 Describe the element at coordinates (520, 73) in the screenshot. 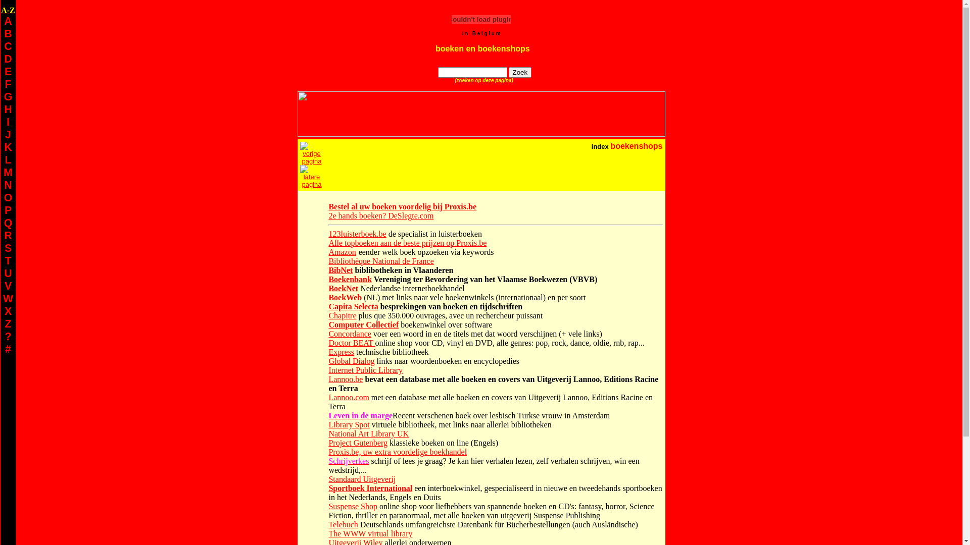

I see `Zoek` at that location.